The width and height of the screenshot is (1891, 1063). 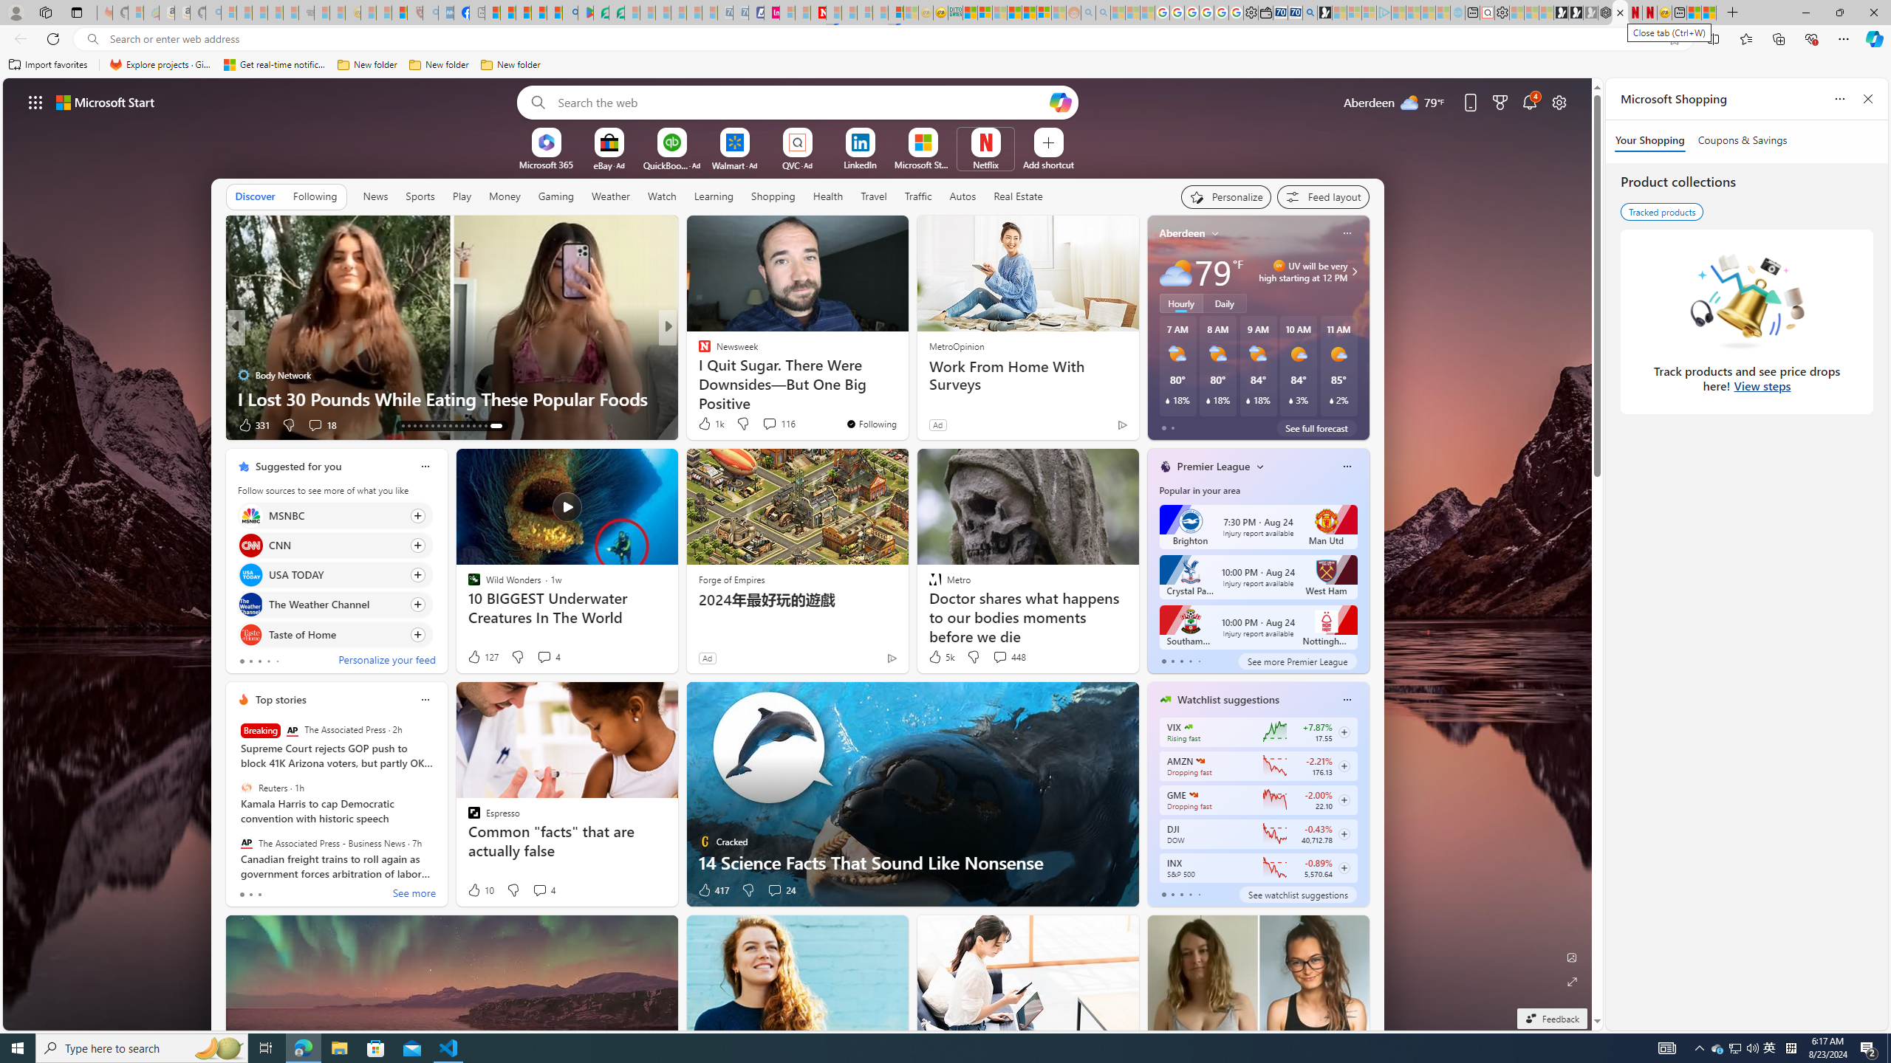 I want to click on MSNBC, so click(x=250, y=515).